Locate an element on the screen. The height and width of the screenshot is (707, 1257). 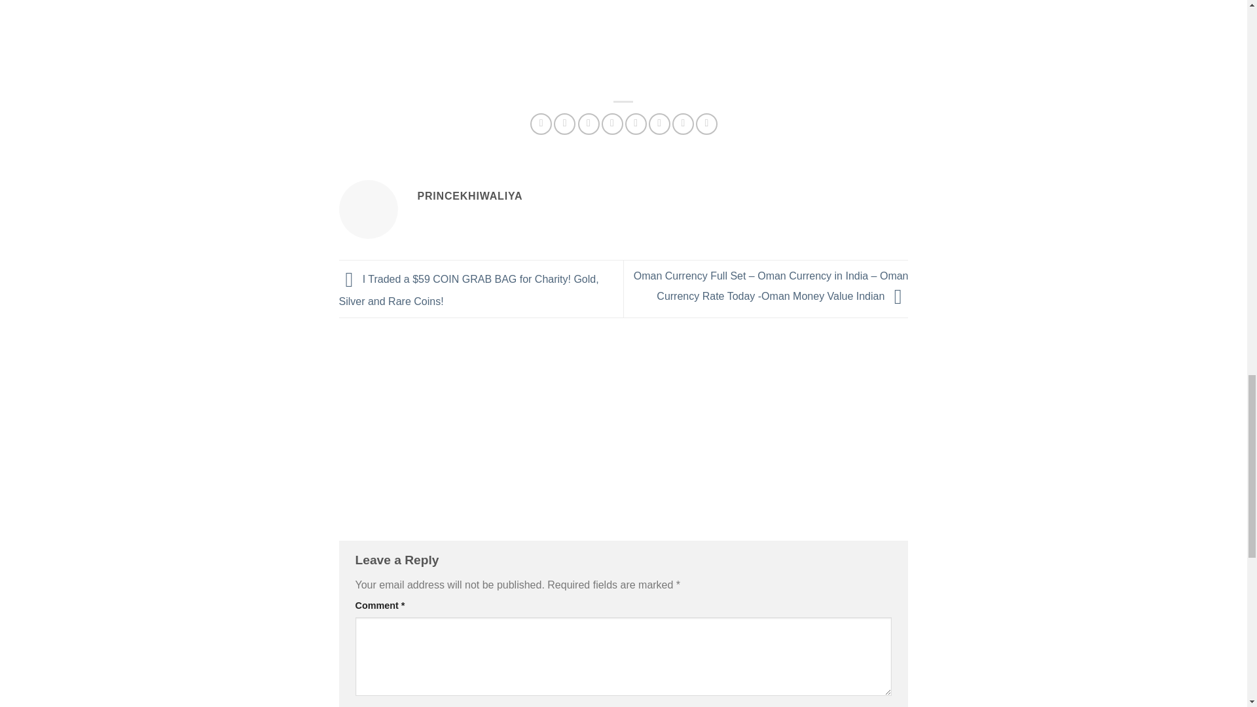
Email to a Friend is located at coordinates (589, 124).